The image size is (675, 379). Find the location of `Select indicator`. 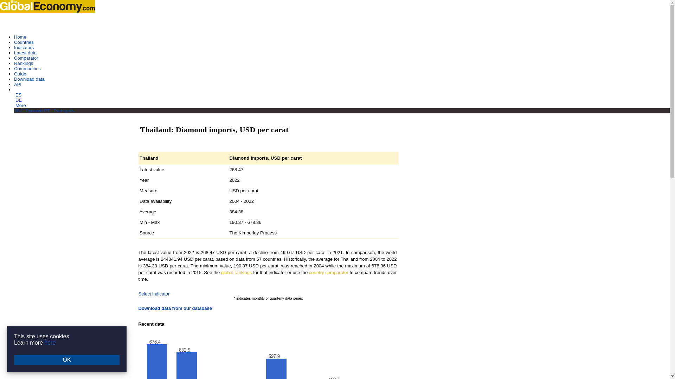

Select indicator is located at coordinates (154, 294).